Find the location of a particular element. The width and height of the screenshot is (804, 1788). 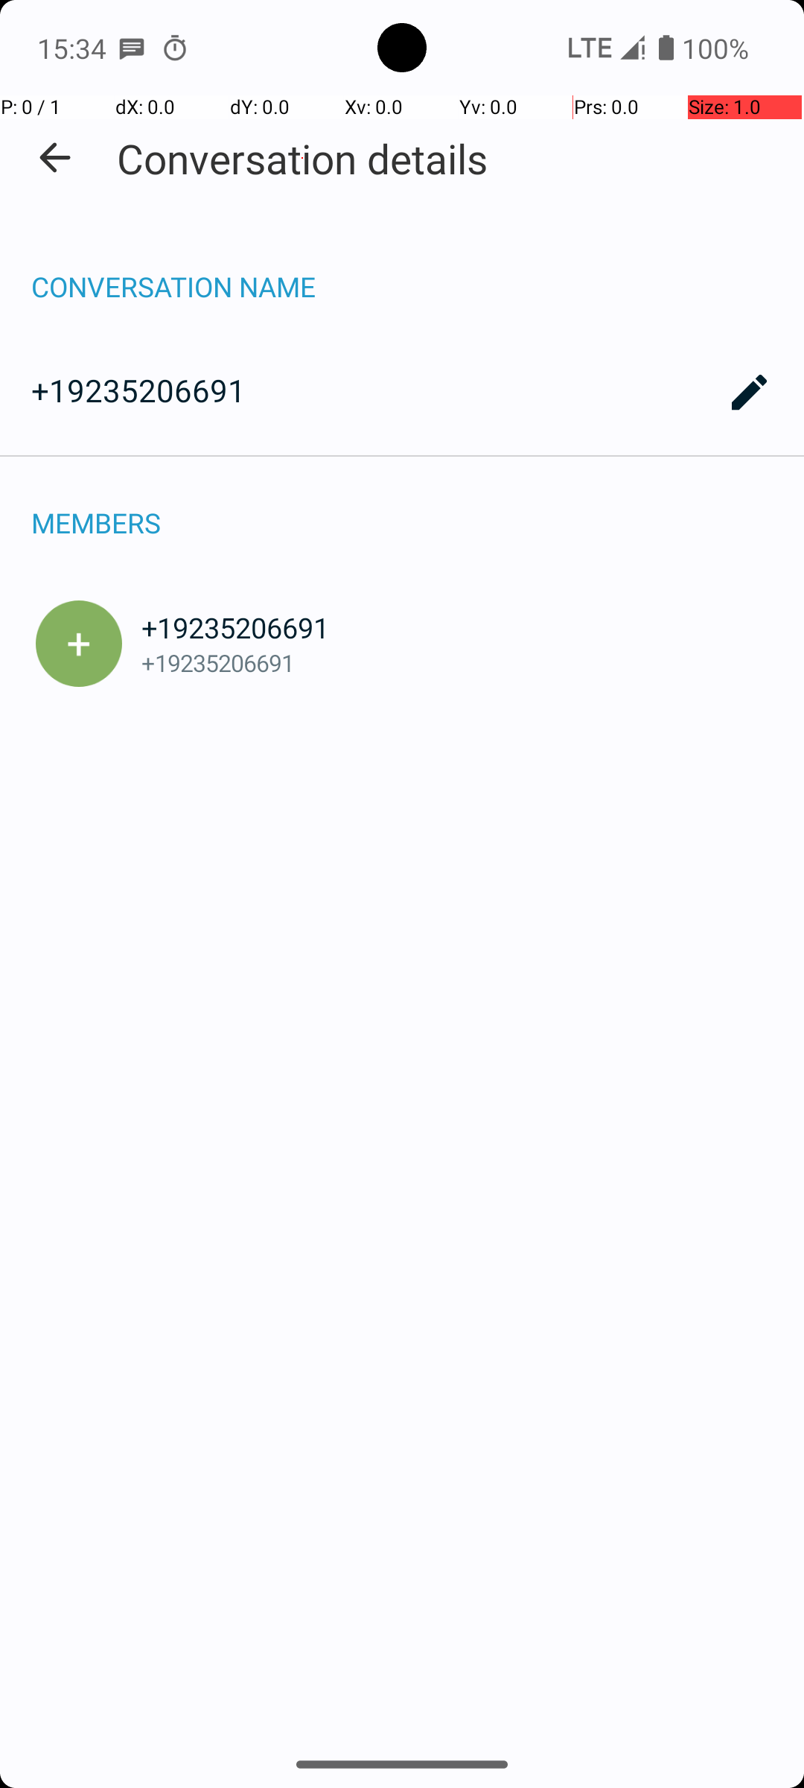

+19235206691 is located at coordinates (402, 392).